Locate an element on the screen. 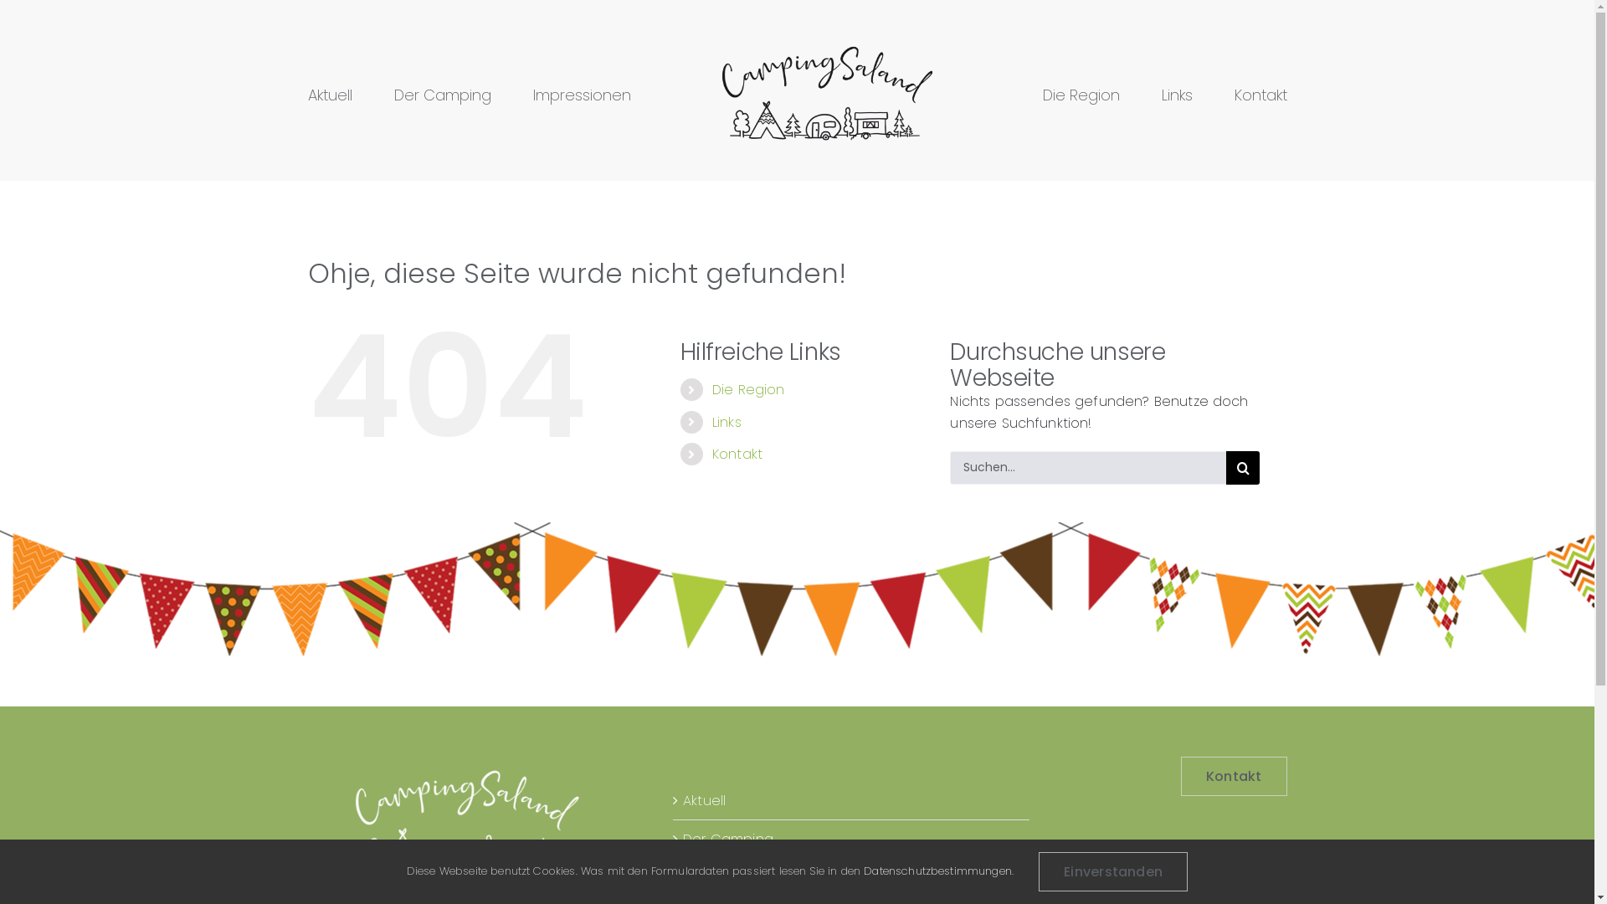 The height and width of the screenshot is (904, 1607). Impressionen is located at coordinates (581, 95).